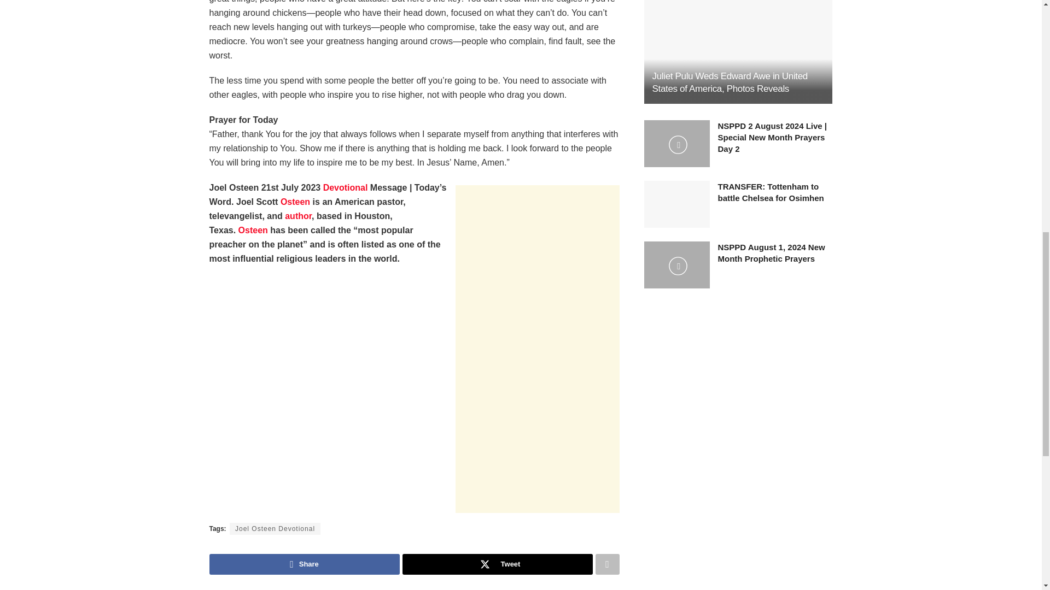  What do you see at coordinates (295, 202) in the screenshot?
I see `Osteen` at bounding box center [295, 202].